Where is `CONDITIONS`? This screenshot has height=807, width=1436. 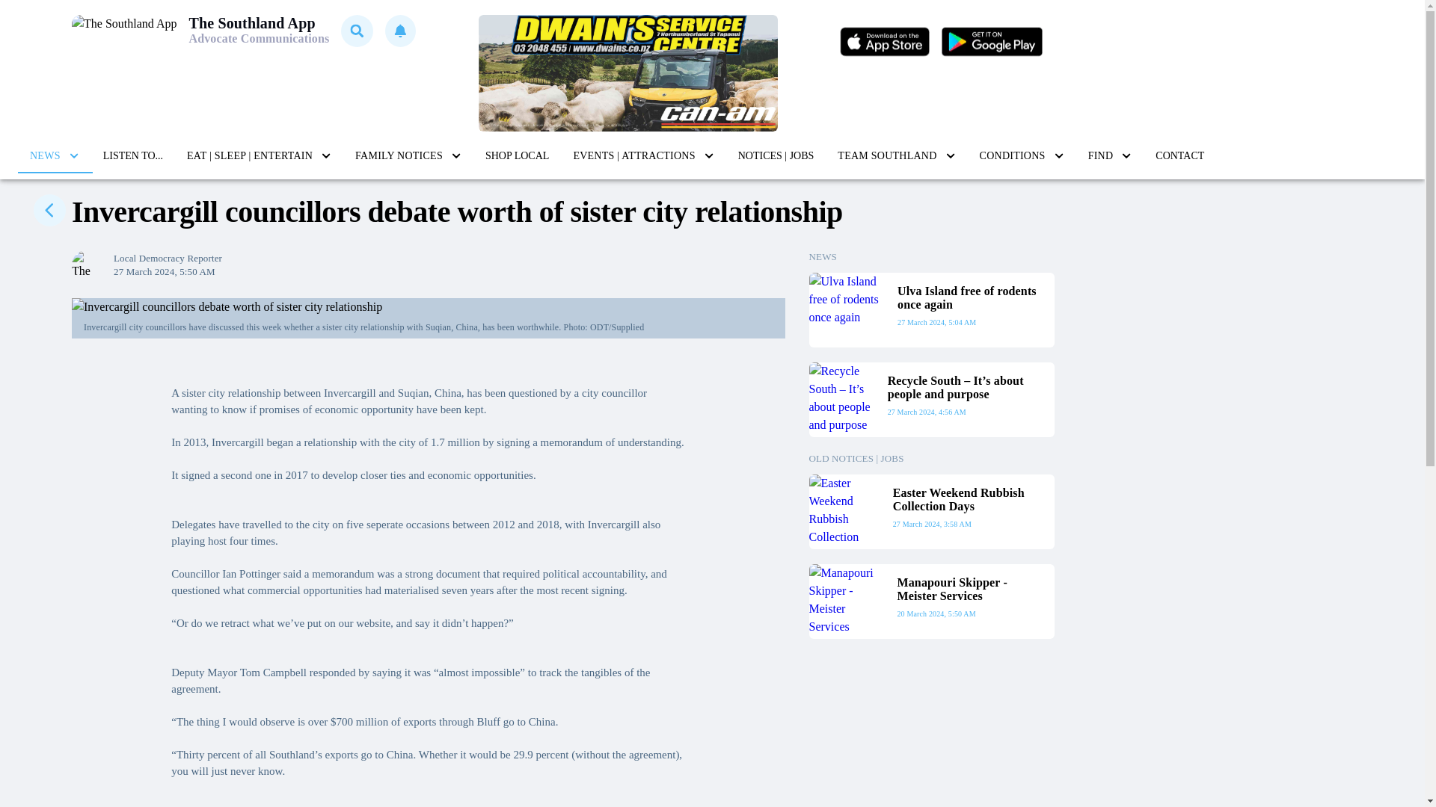
CONDITIONS is located at coordinates (1022, 155).